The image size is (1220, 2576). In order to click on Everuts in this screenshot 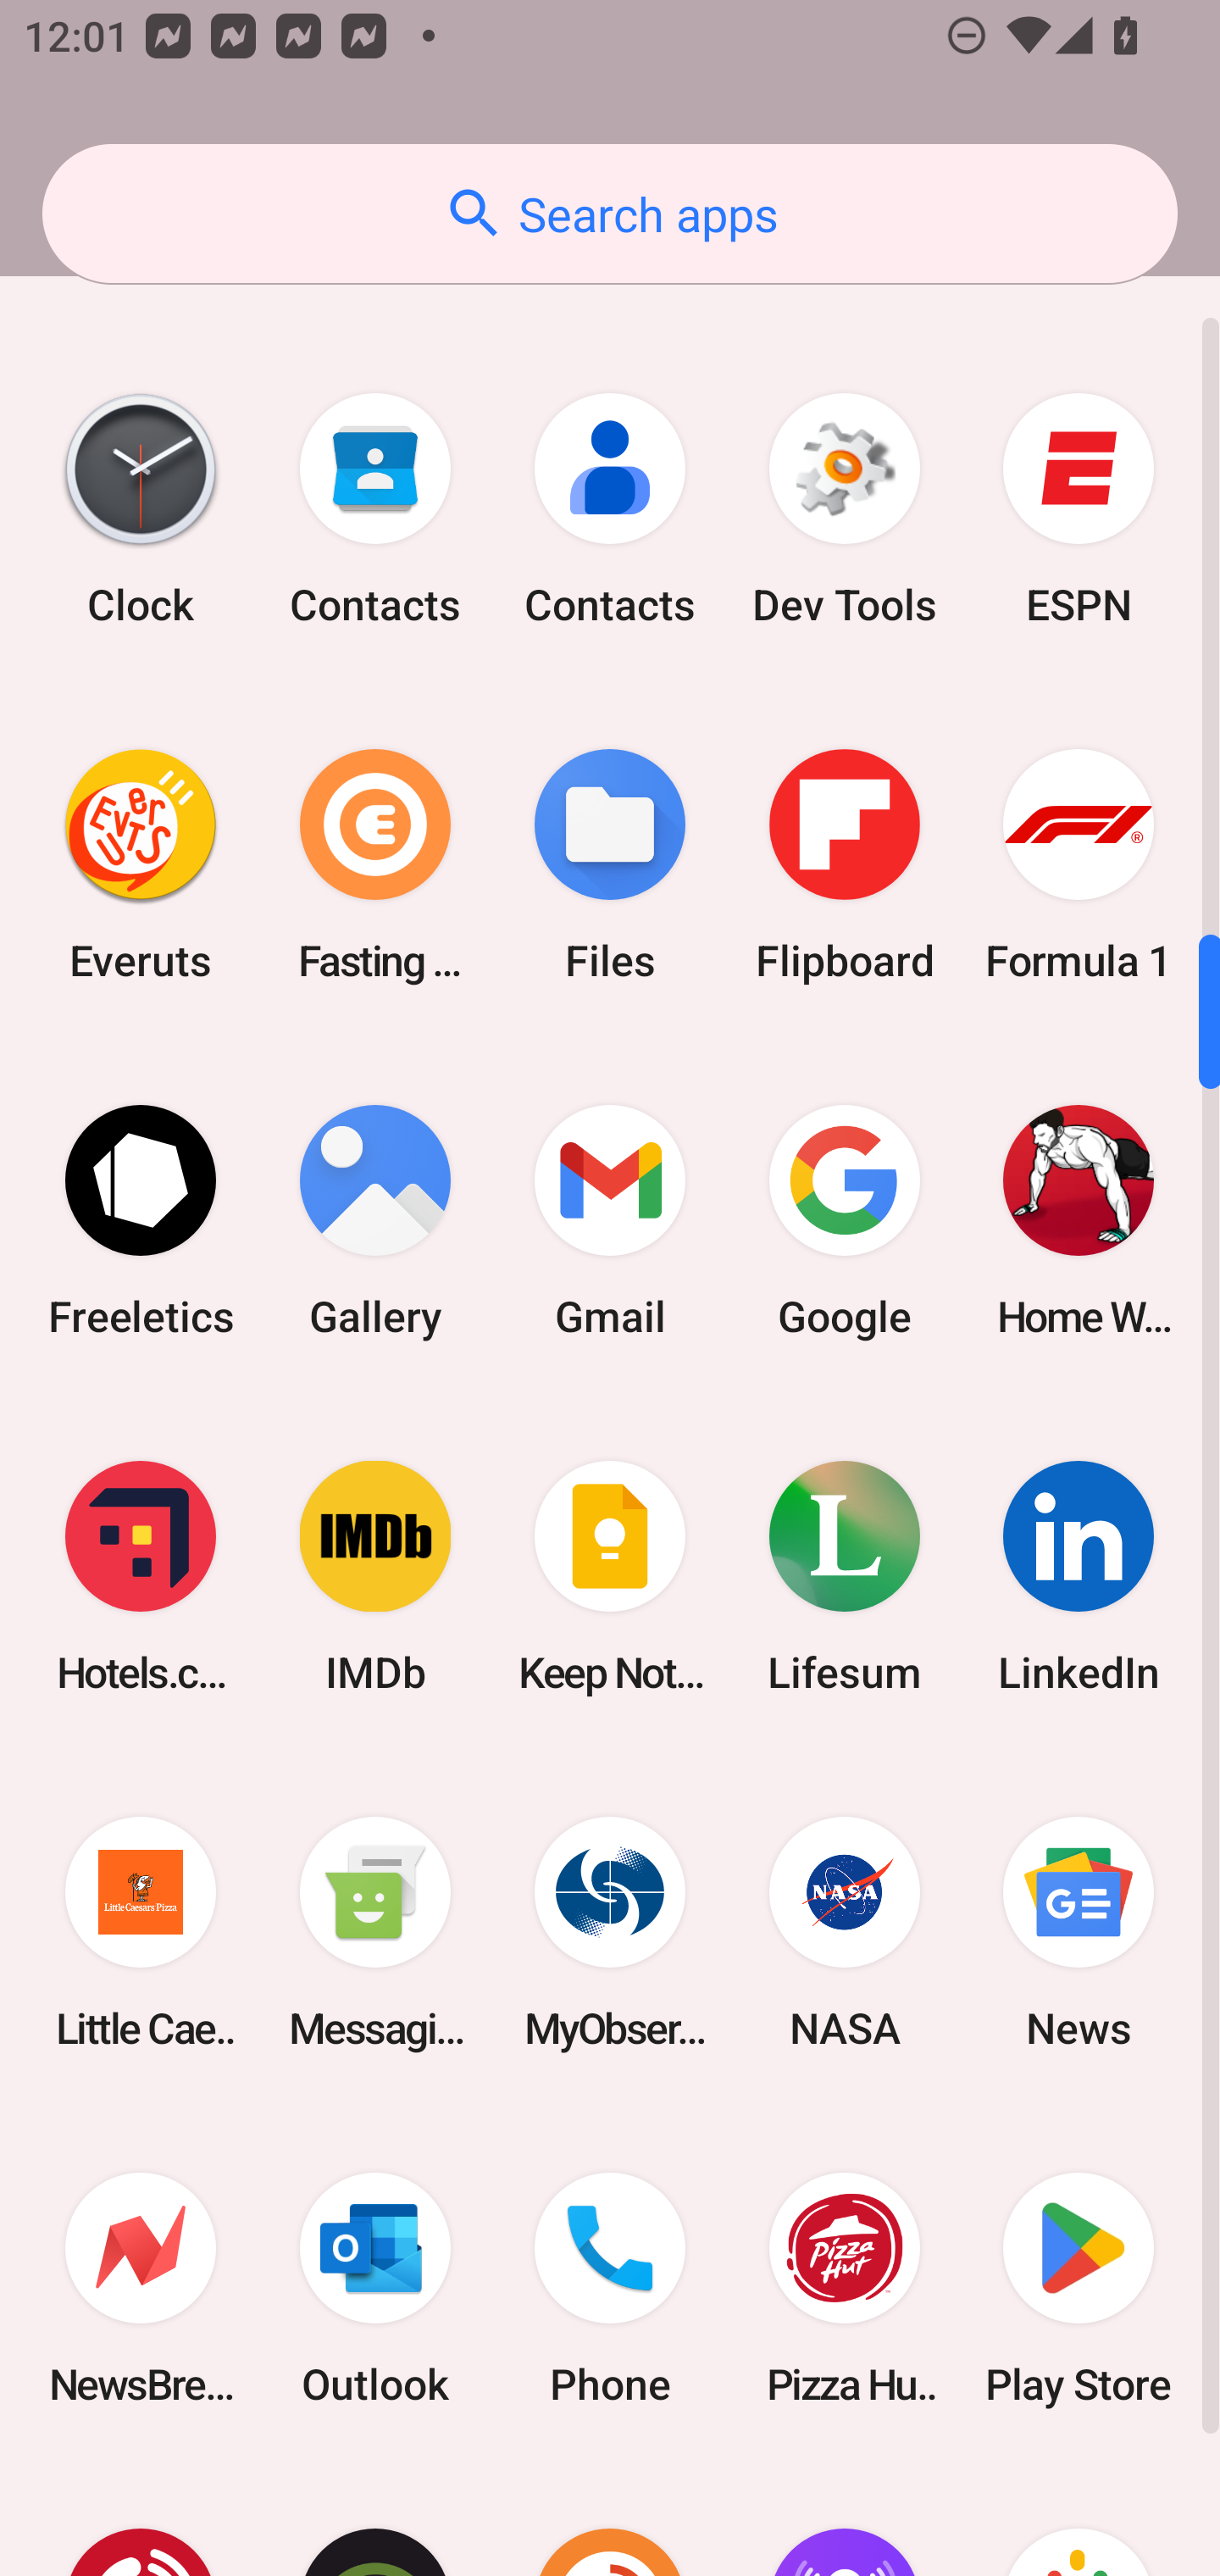, I will do `click(141, 865)`.